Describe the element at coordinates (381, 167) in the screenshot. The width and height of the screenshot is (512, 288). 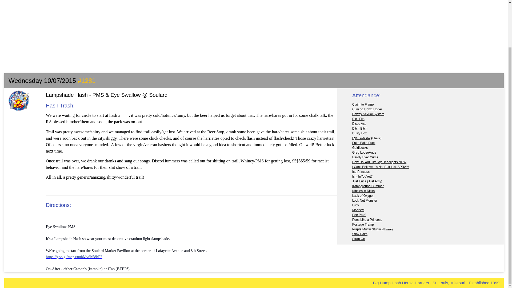
I see `I Can't Believe It's Not Butt Lick SPRAY!` at that location.